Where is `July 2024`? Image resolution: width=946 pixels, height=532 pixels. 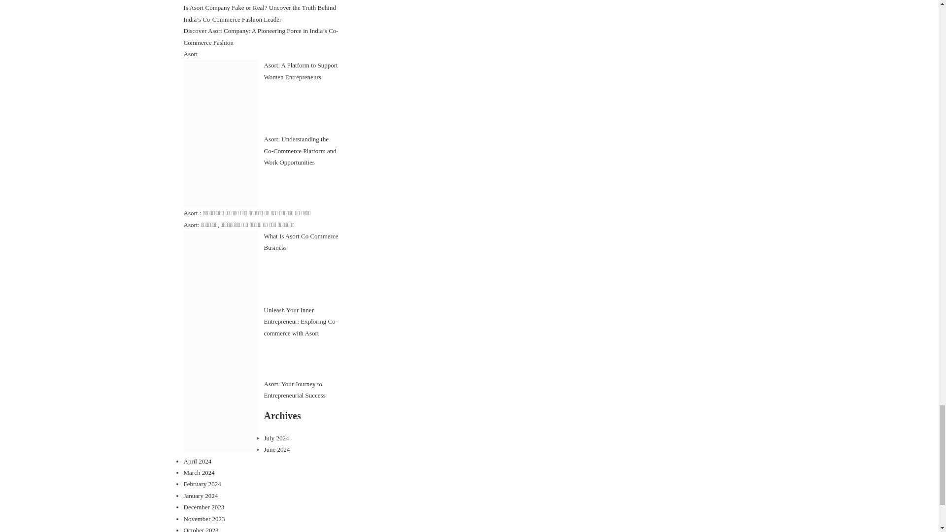 July 2024 is located at coordinates (276, 438).